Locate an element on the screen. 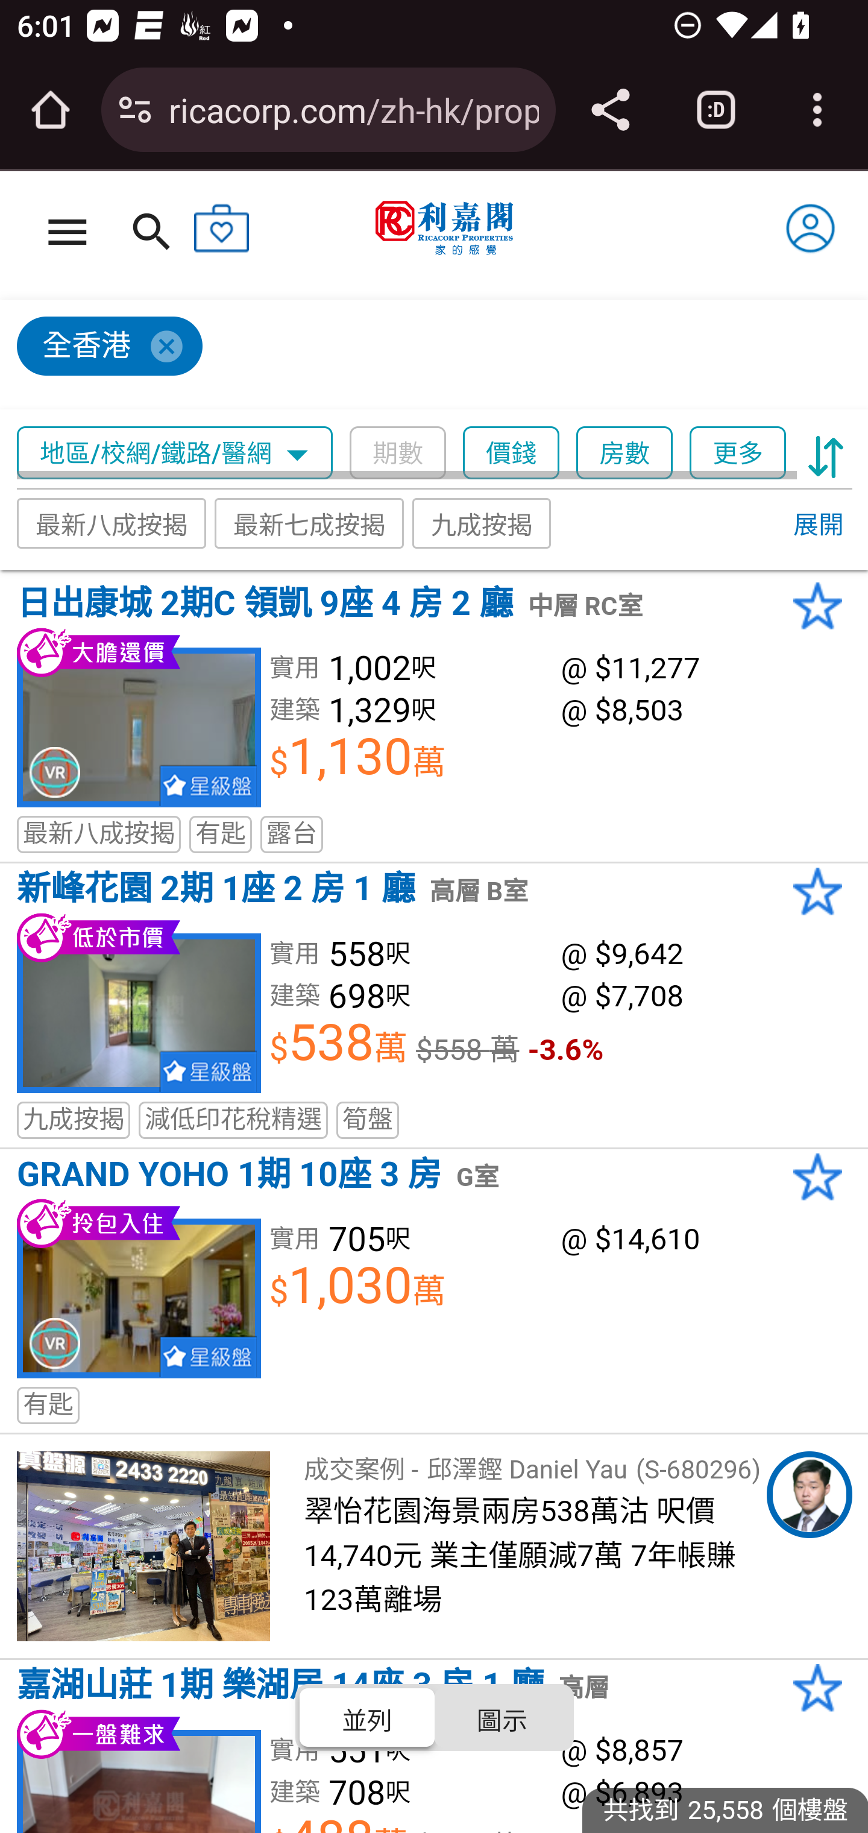 Image resolution: width=868 pixels, height=1833 pixels. 期數 is located at coordinates (397, 453).